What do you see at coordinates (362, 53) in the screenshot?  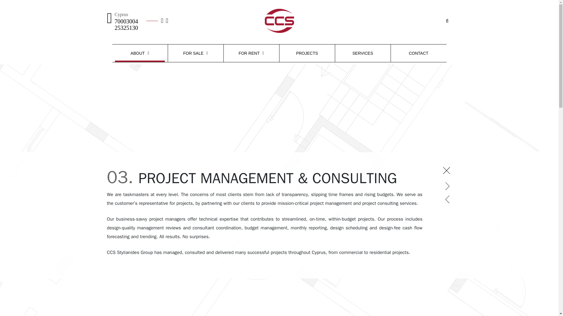 I see `SERVICES` at bounding box center [362, 53].